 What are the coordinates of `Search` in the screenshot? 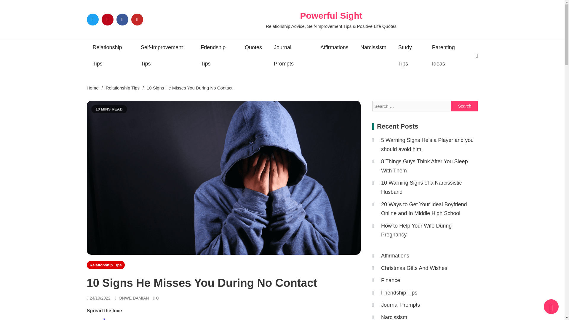 It's located at (464, 106).